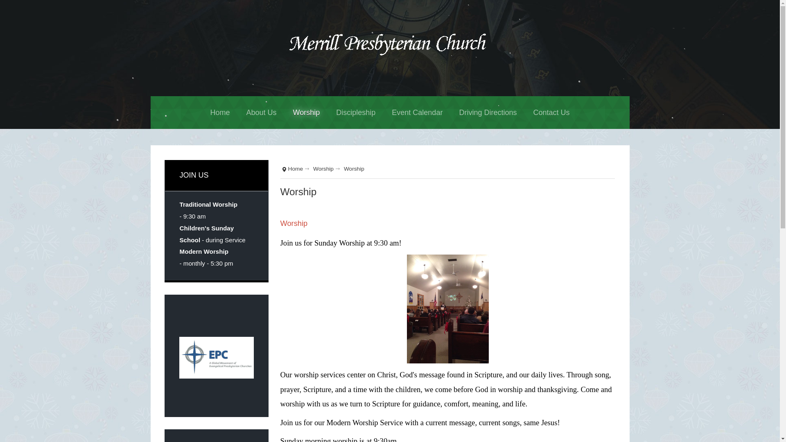 The image size is (786, 442). What do you see at coordinates (417, 113) in the screenshot?
I see `Event Calendar` at bounding box center [417, 113].